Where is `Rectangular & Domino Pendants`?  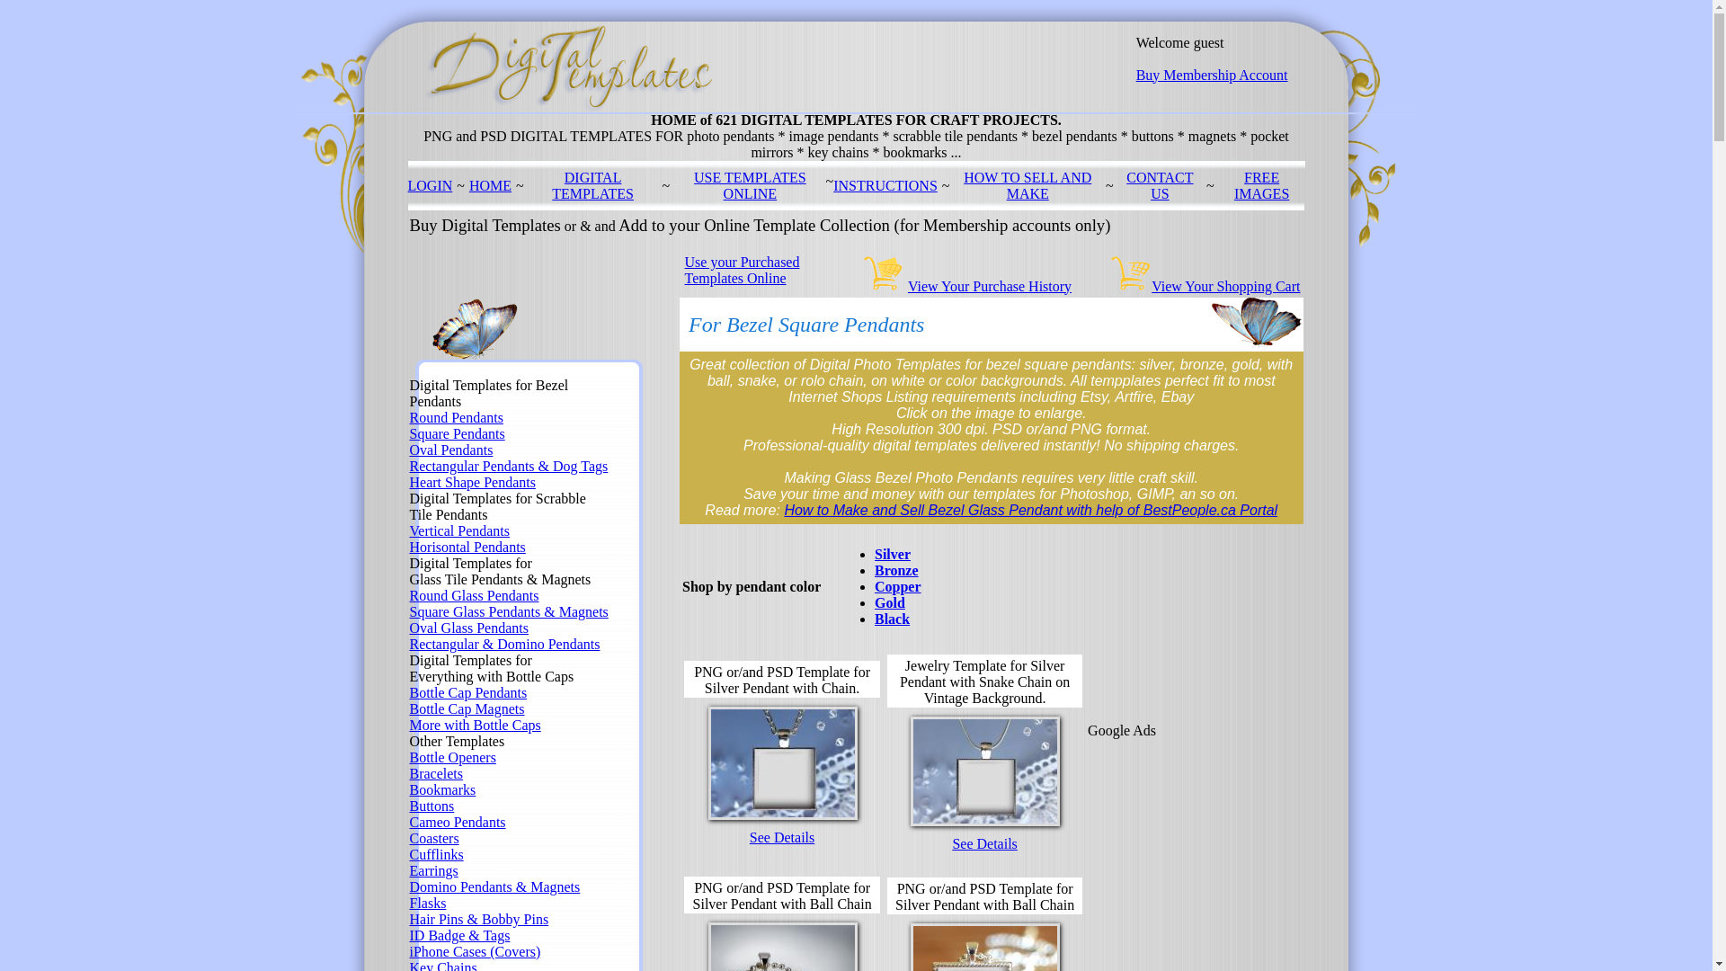 Rectangular & Domino Pendants is located at coordinates (505, 644).